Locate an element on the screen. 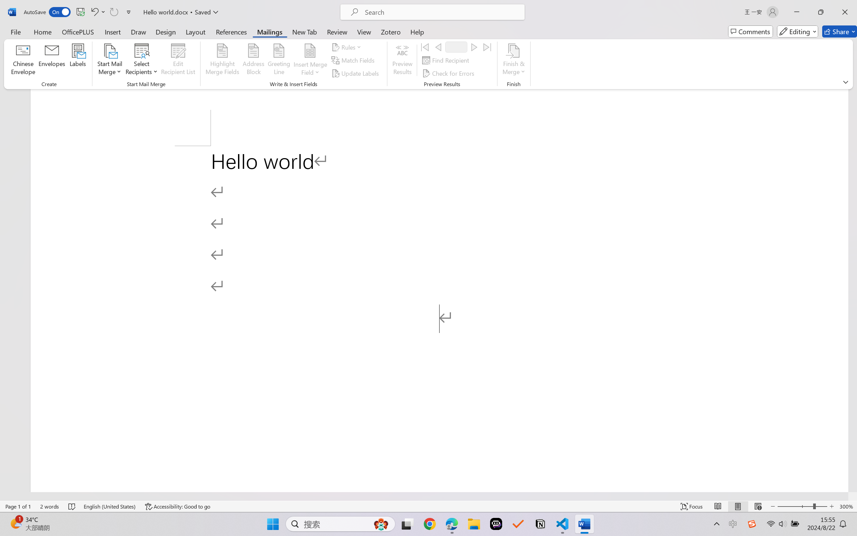 Image resolution: width=857 pixels, height=536 pixels. Editing is located at coordinates (797, 31).